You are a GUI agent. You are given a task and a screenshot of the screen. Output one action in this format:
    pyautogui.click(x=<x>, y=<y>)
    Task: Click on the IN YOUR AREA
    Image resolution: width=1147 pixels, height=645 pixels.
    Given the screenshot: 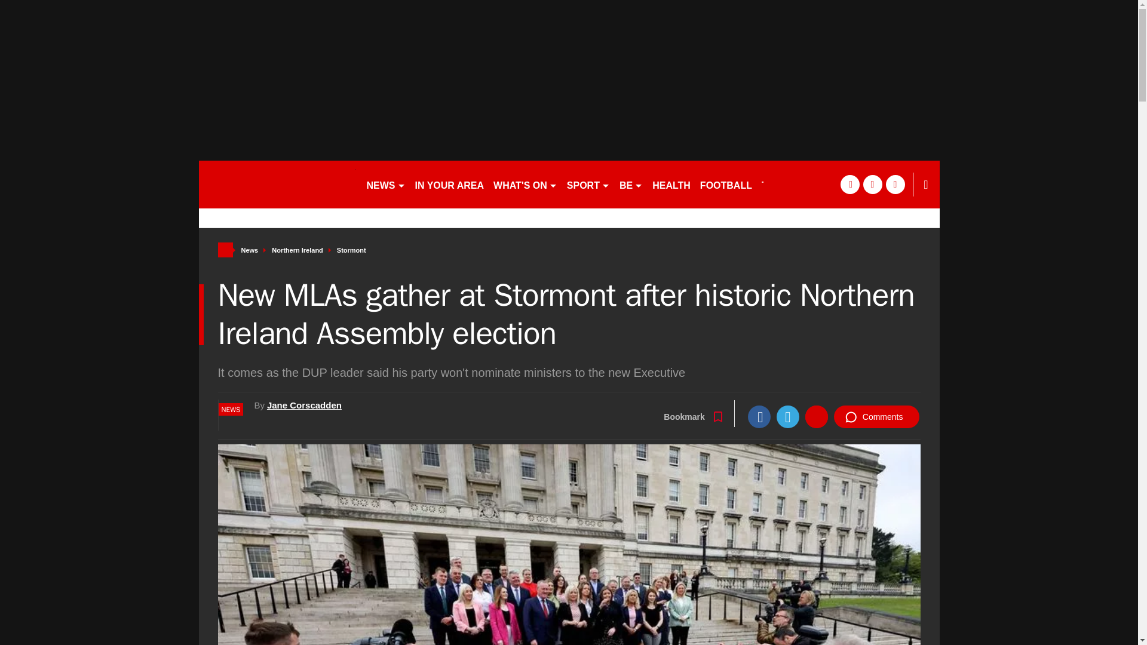 What is the action you would take?
    pyautogui.click(x=449, y=184)
    